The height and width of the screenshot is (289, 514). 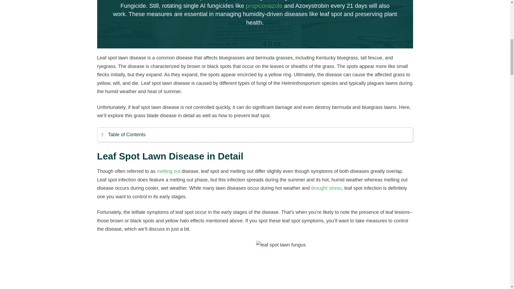 I want to click on propiconazole, so click(x=264, y=5).